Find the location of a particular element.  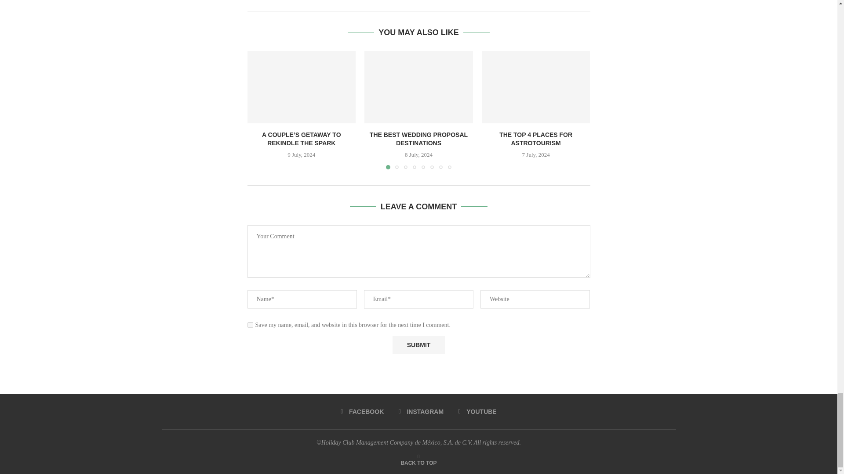

Submit is located at coordinates (418, 345).